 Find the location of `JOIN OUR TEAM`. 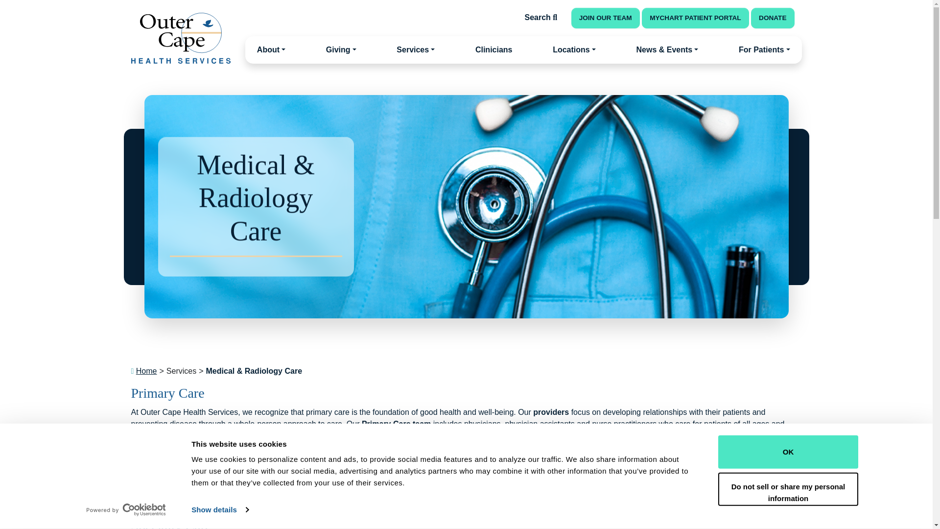

JOIN OUR TEAM is located at coordinates (606, 18).